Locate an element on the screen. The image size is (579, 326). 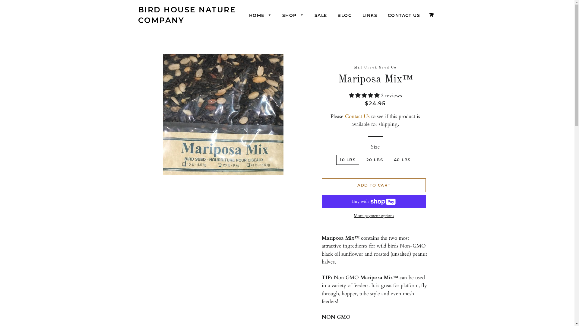
LINKS is located at coordinates (370, 16).